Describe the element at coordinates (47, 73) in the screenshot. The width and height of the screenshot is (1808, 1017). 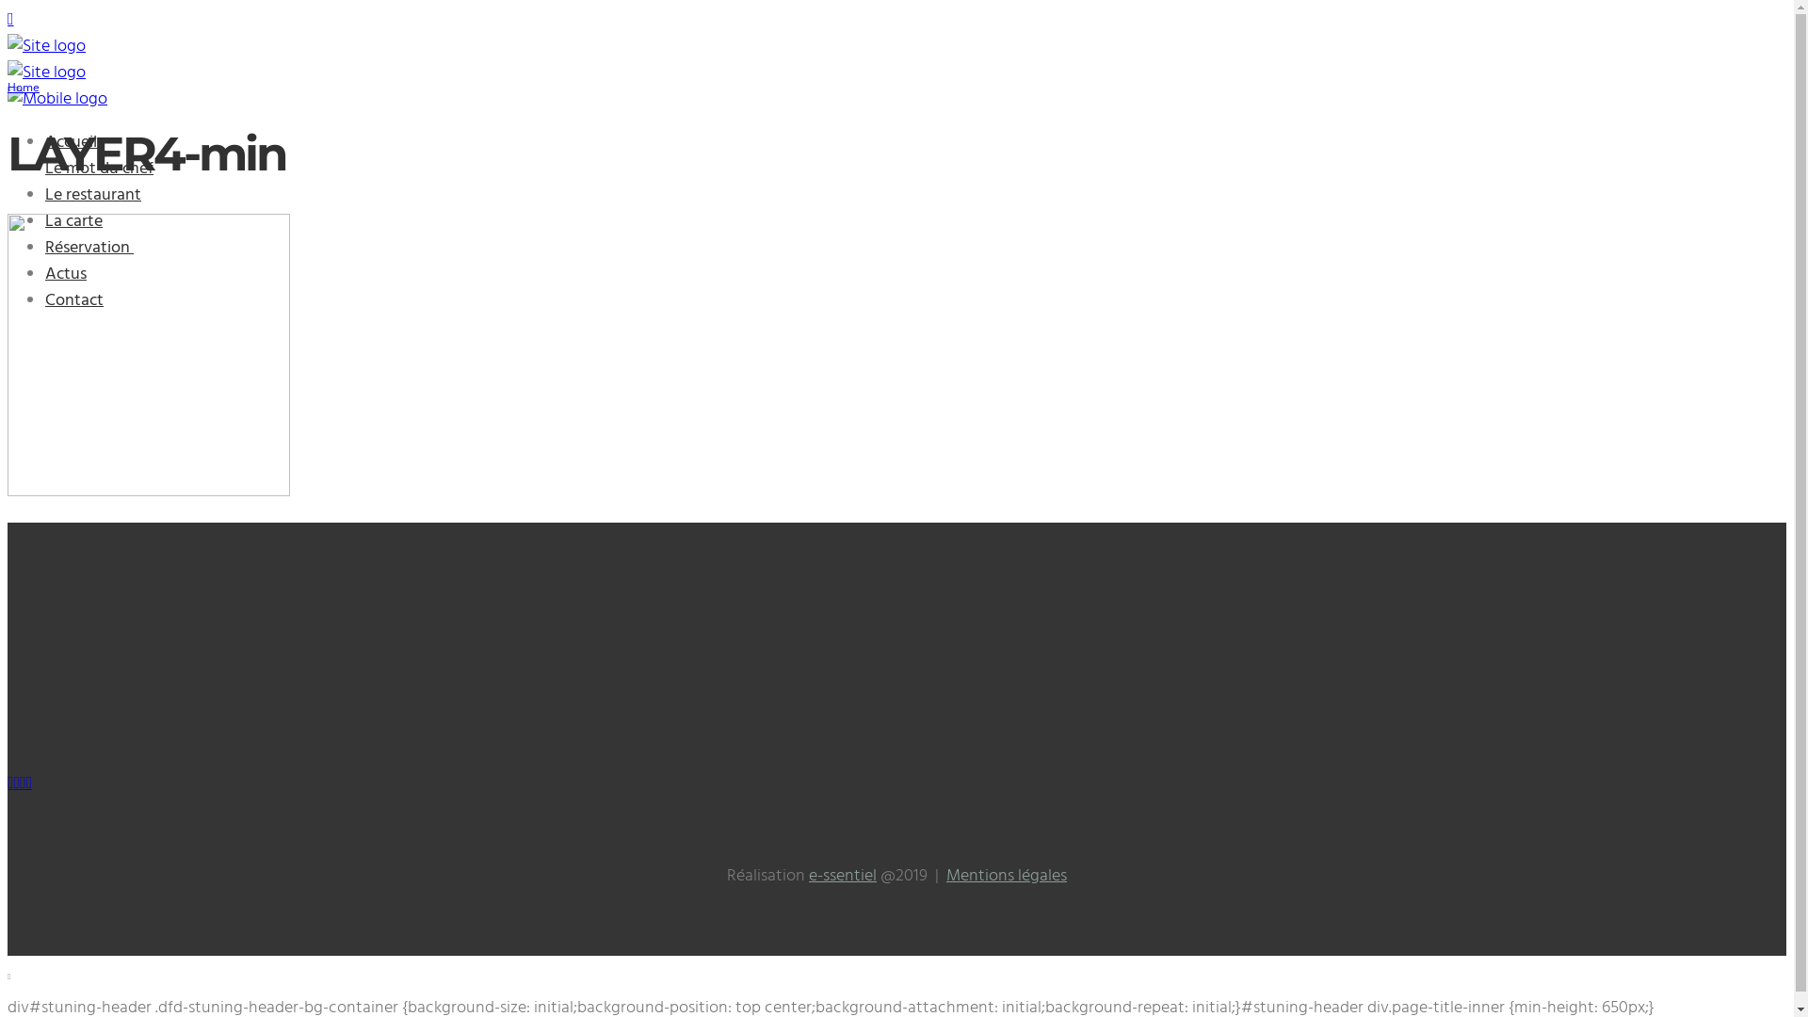
I see `Site logo` at that location.